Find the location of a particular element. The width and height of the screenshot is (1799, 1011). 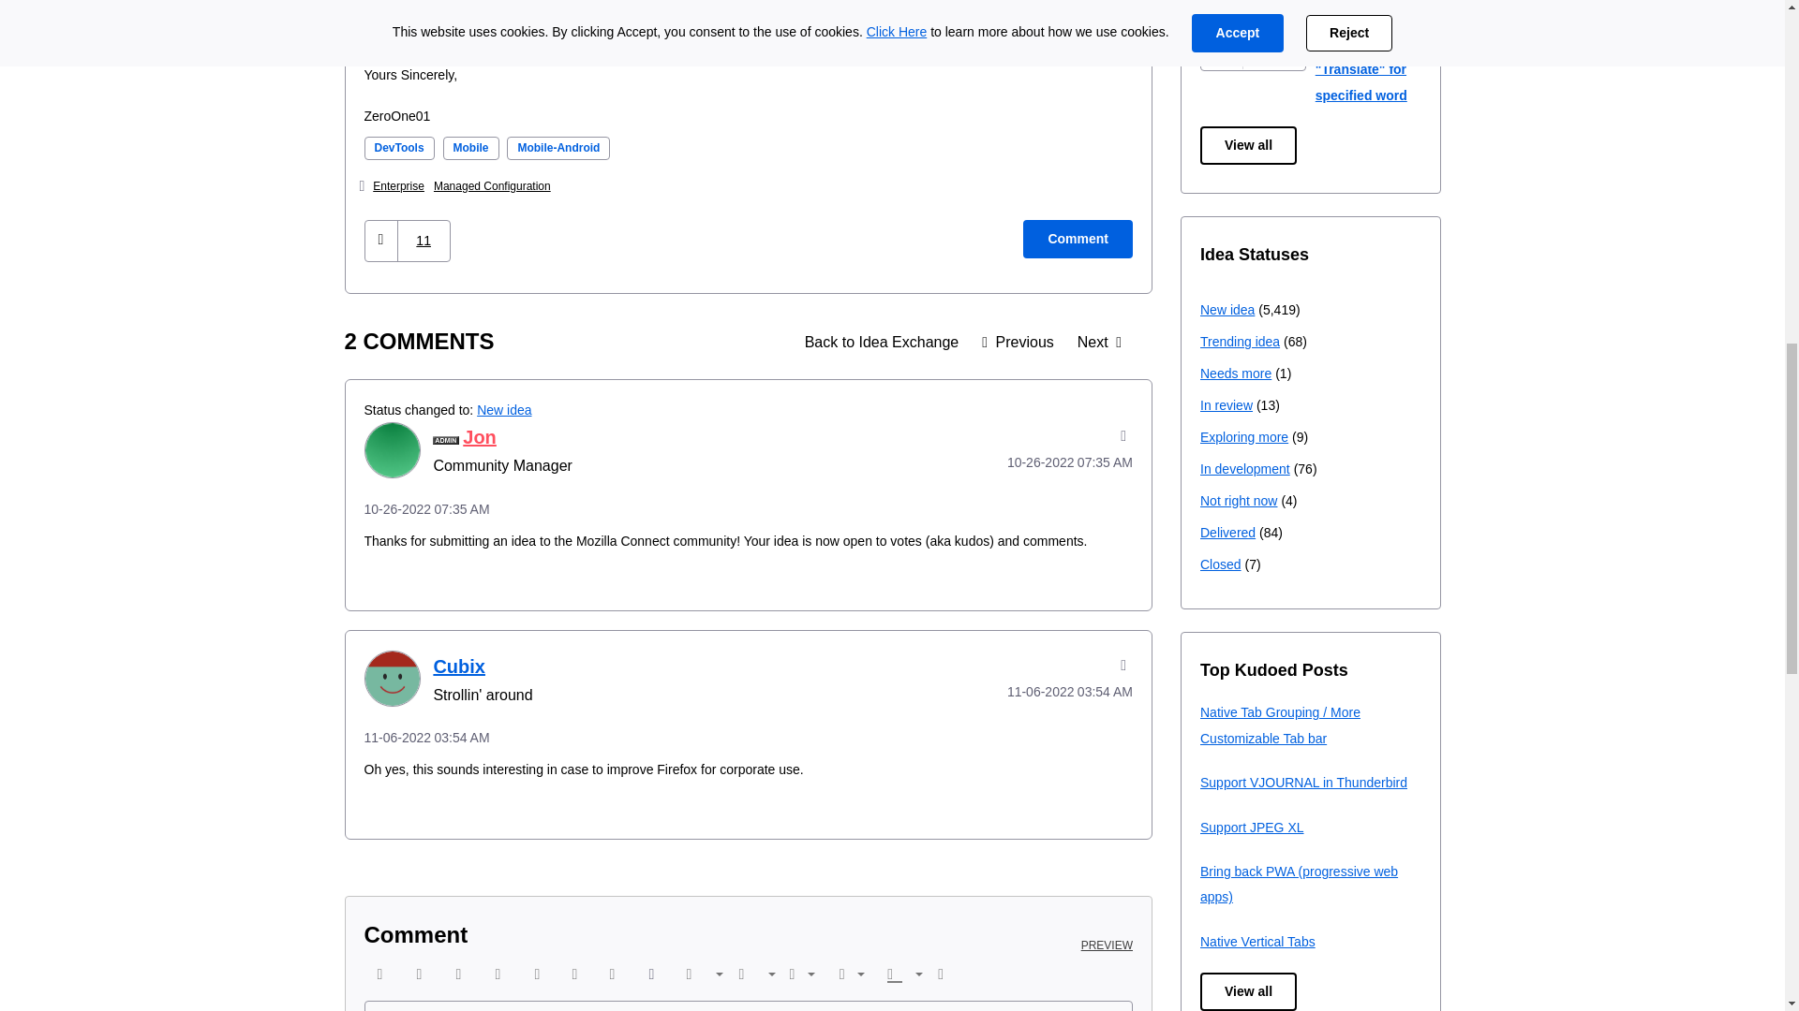

Mobile is located at coordinates (470, 148).